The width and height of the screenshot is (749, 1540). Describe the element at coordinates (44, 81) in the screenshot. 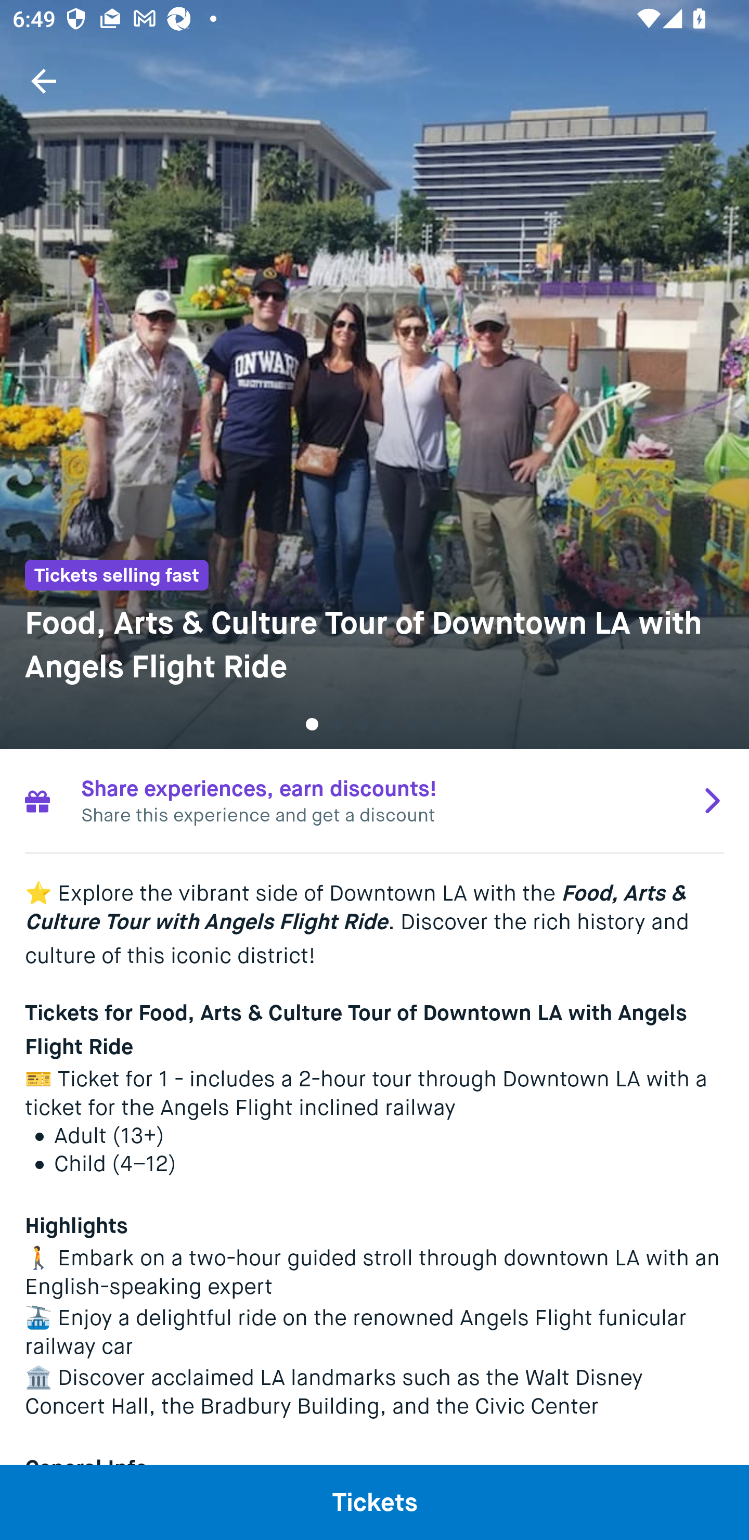

I see `Navigate up` at that location.